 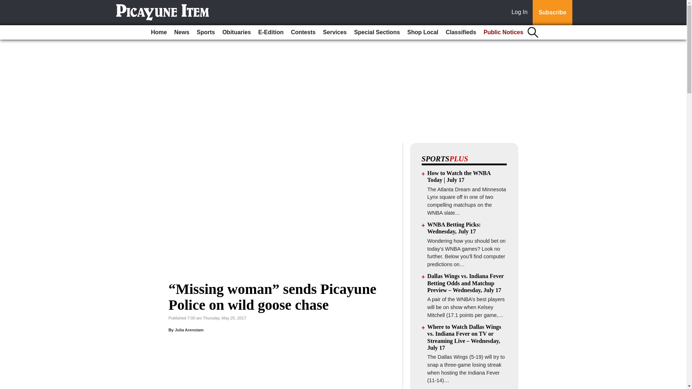 What do you see at coordinates (503, 32) in the screenshot?
I see `Public Notices` at bounding box center [503, 32].